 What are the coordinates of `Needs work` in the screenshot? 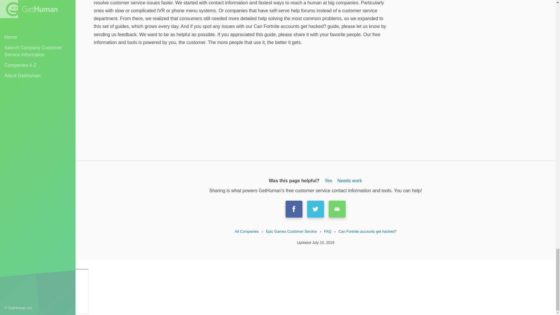 It's located at (349, 181).